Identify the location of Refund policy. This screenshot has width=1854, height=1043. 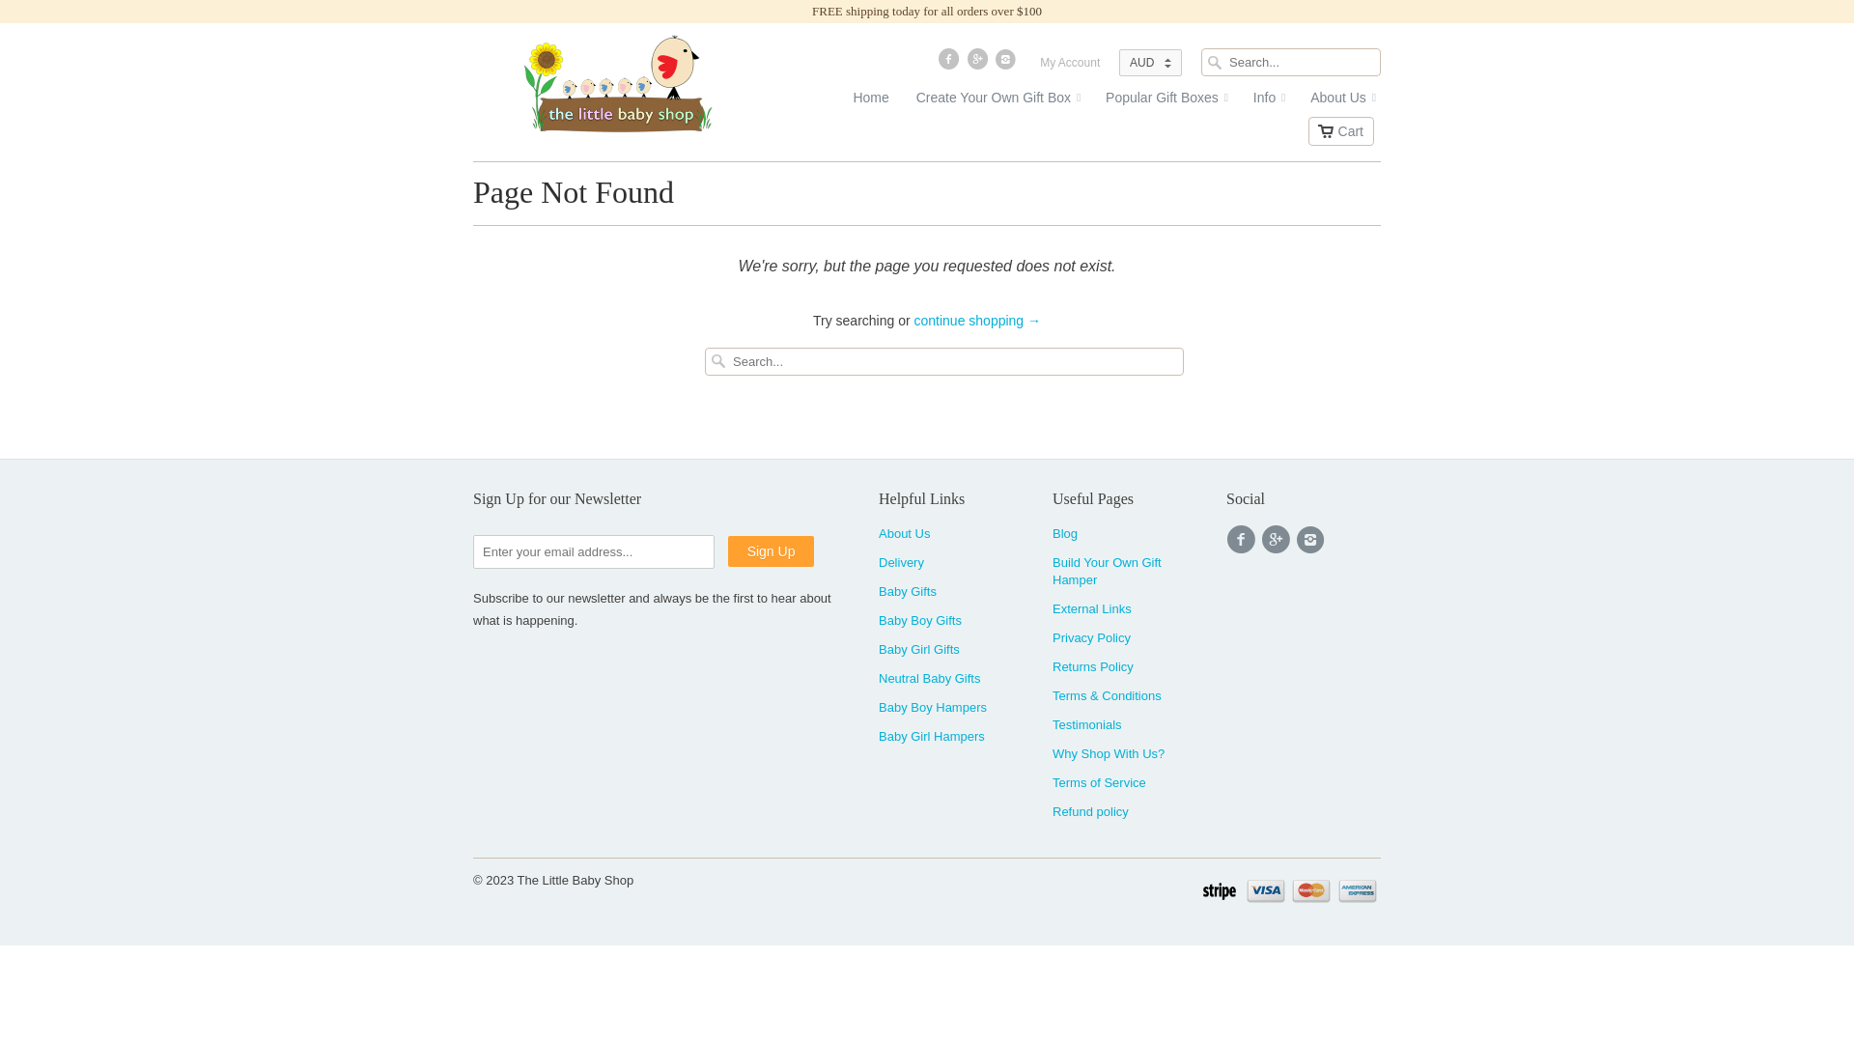
(1091, 811).